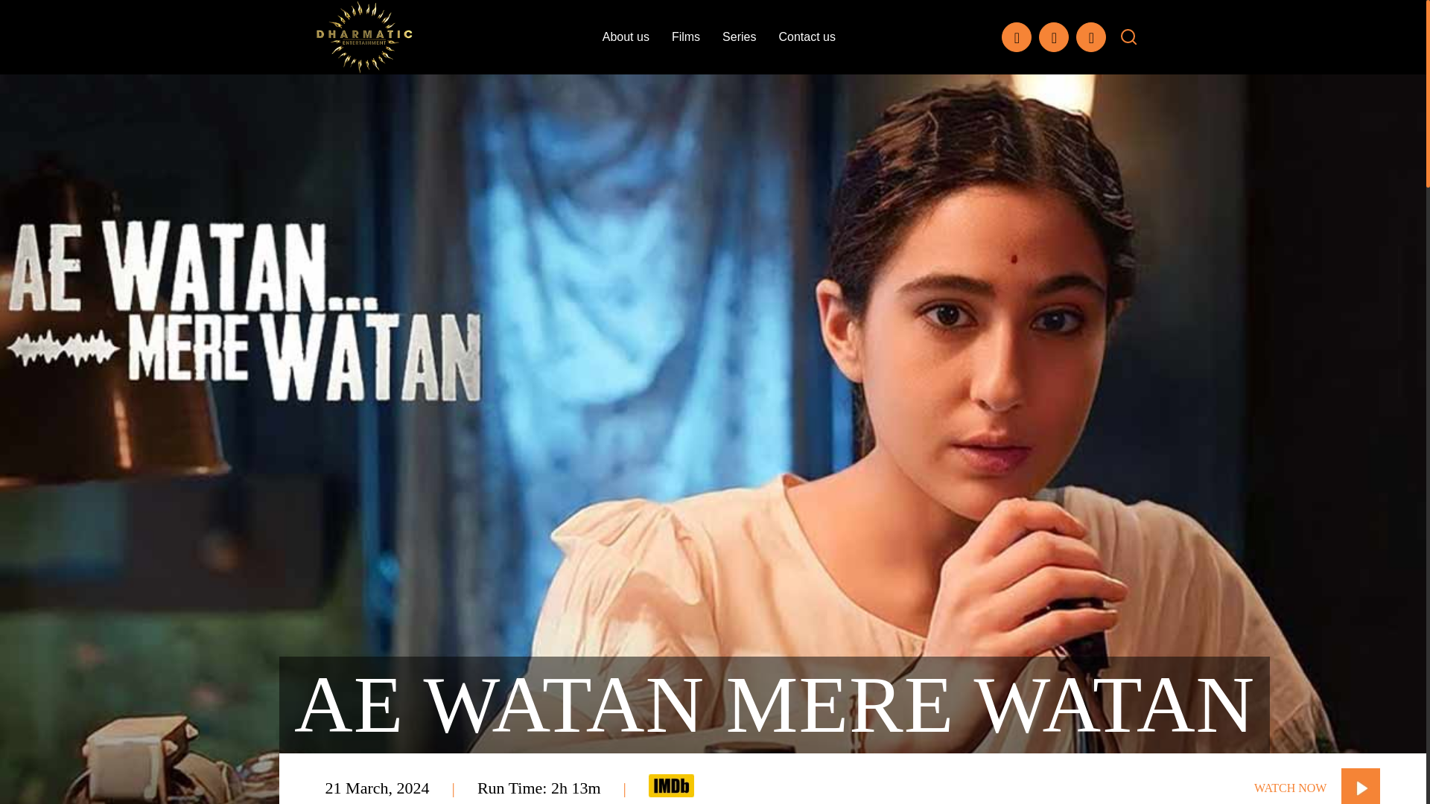  I want to click on WATCH NOW, so click(1317, 786).